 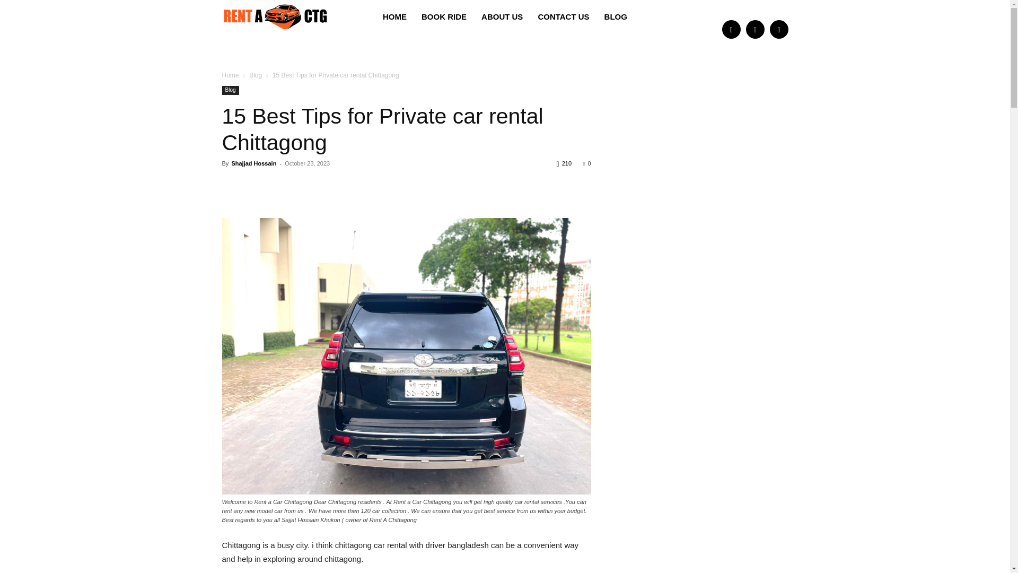 What do you see at coordinates (563, 17) in the screenshot?
I see `CONTACT US` at bounding box center [563, 17].